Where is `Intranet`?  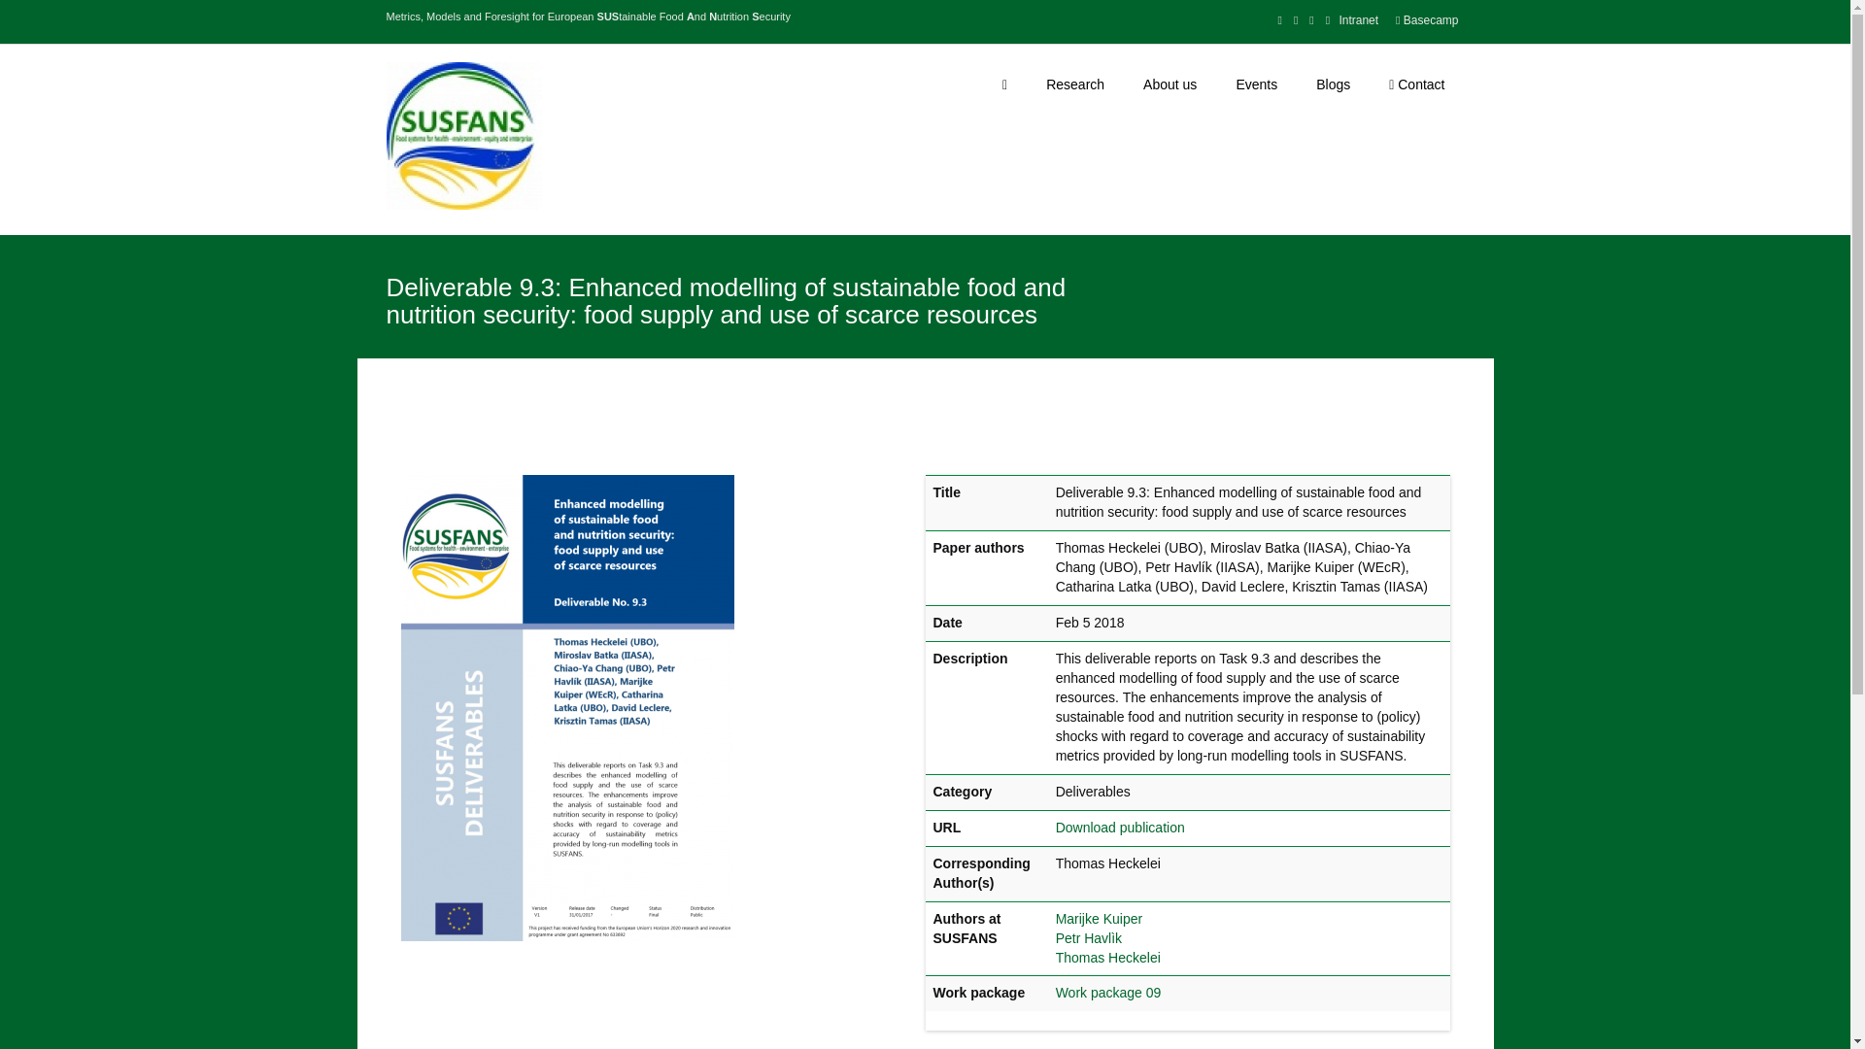
Intranet is located at coordinates (1354, 19).